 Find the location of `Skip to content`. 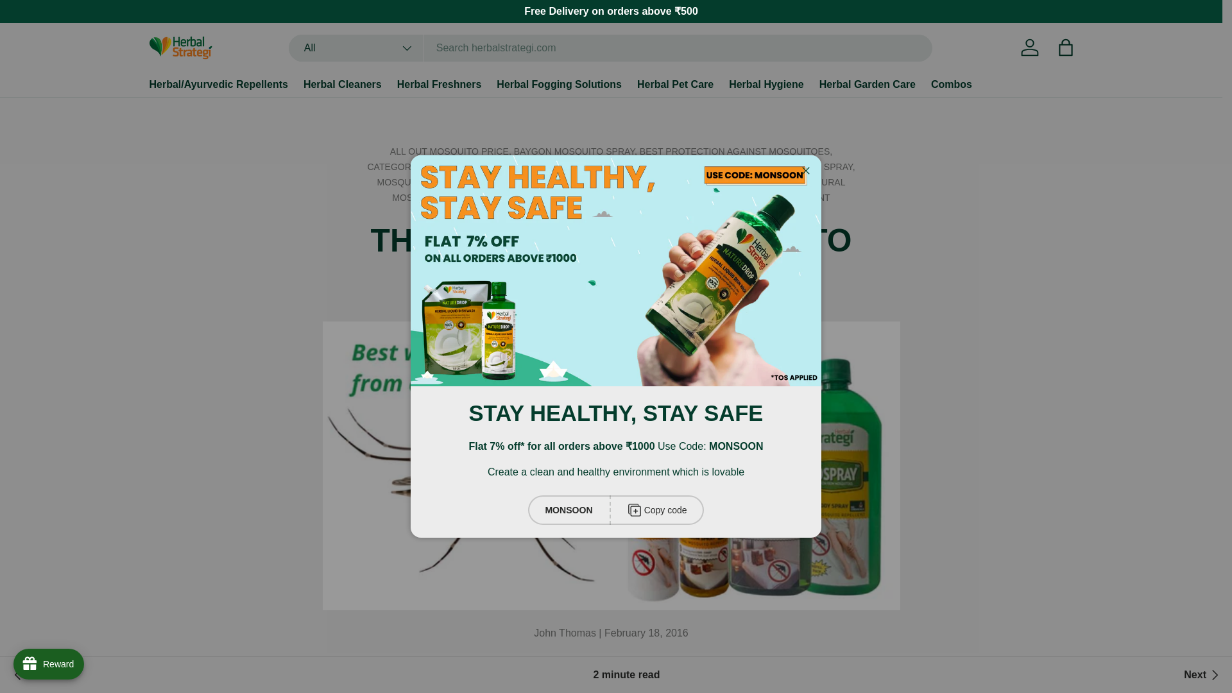

Skip to content is located at coordinates (58, 19).